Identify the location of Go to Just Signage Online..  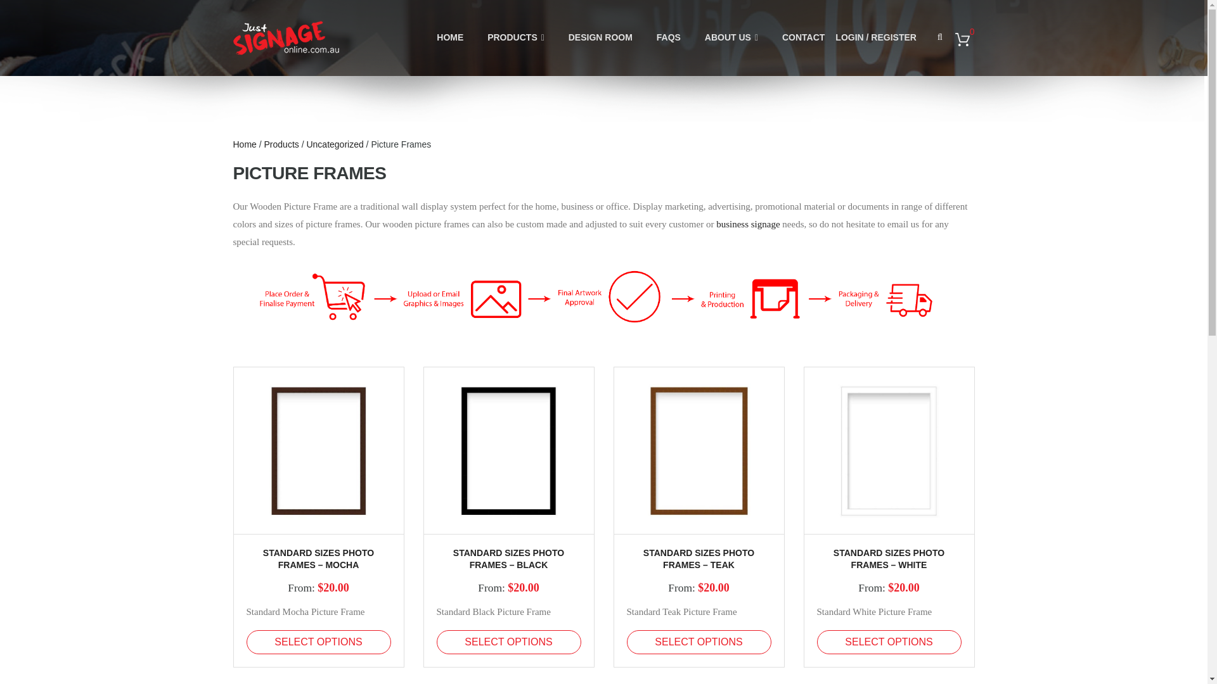
(245, 144).